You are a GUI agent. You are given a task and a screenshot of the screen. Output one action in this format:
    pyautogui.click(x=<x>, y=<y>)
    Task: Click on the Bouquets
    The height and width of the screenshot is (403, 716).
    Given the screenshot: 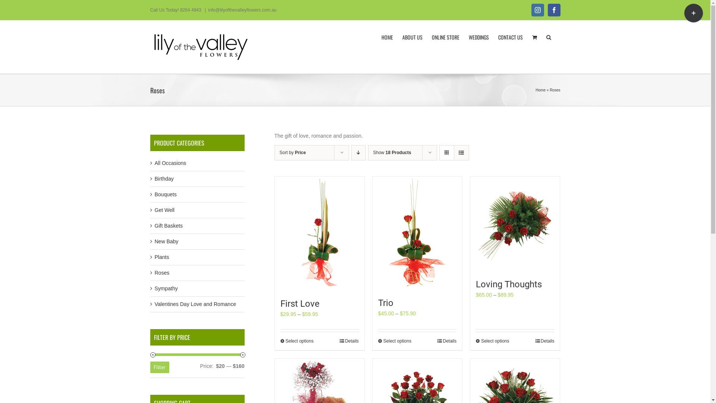 What is the action you would take?
    pyautogui.click(x=166, y=194)
    